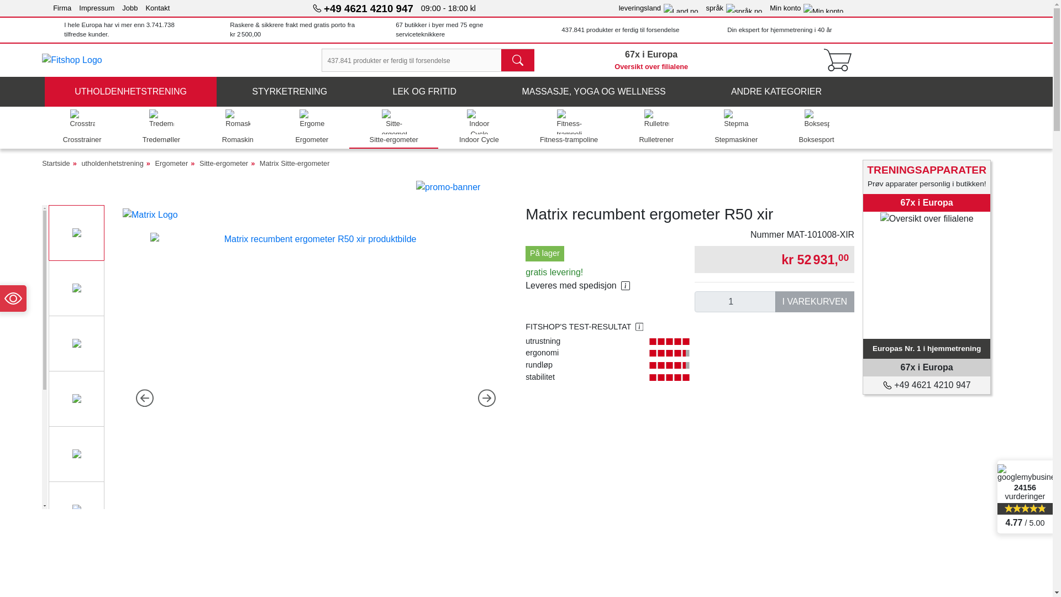  What do you see at coordinates (658, 8) in the screenshot?
I see `leveringsland` at bounding box center [658, 8].